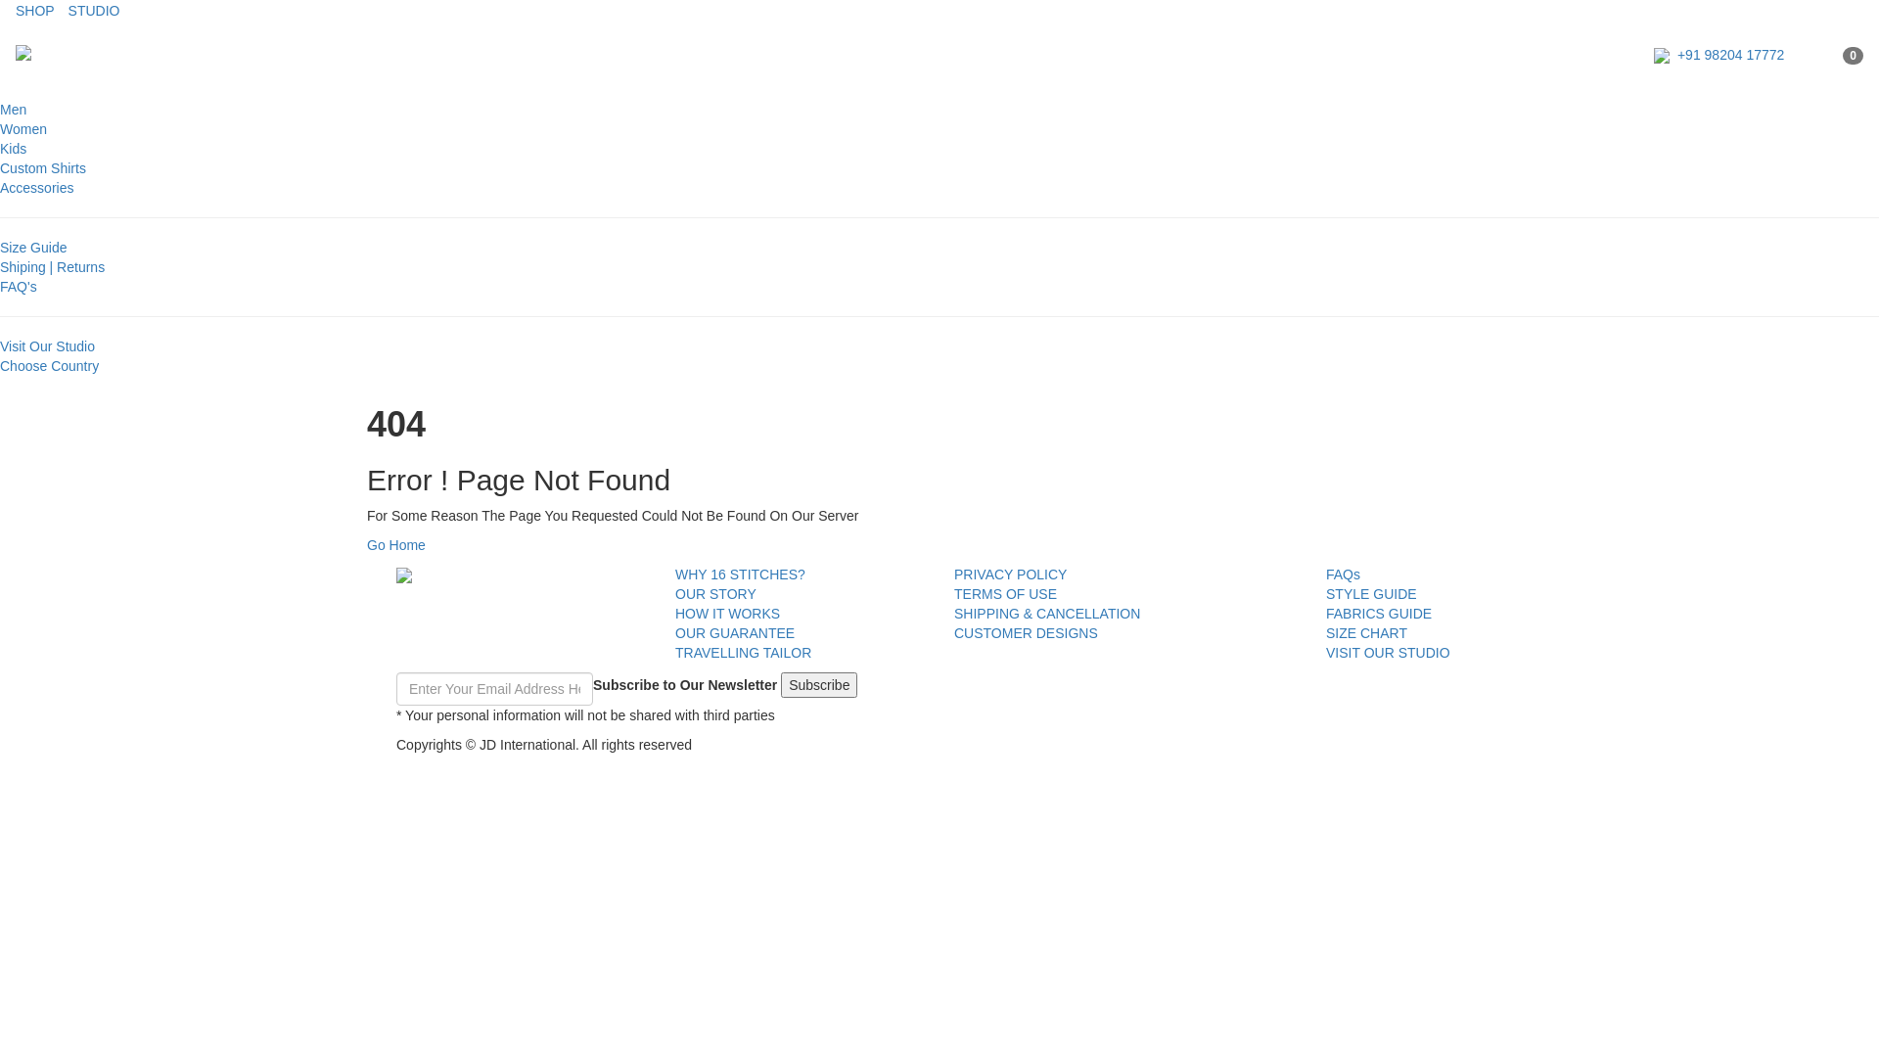 Image resolution: width=1879 pixels, height=1057 pixels. What do you see at coordinates (37, 188) in the screenshot?
I see `Accessories` at bounding box center [37, 188].